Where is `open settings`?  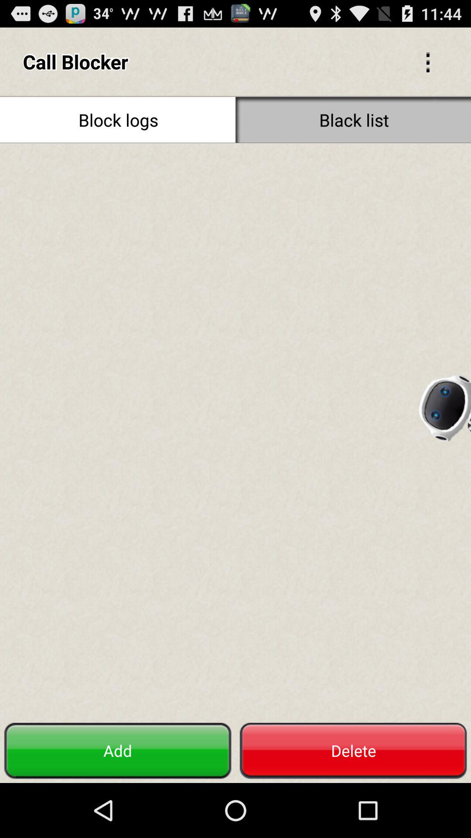
open settings is located at coordinates (428, 62).